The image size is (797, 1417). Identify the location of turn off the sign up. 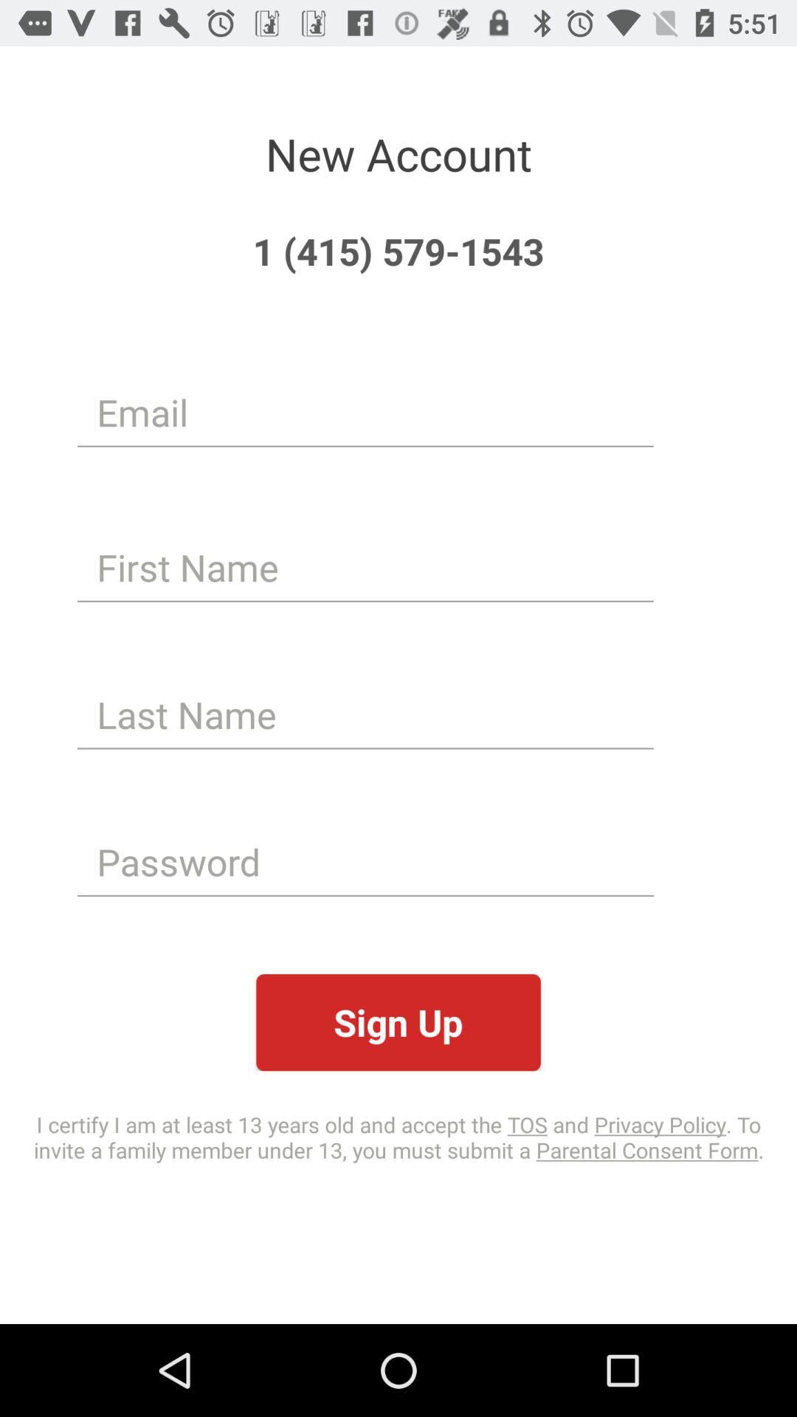
(398, 1023).